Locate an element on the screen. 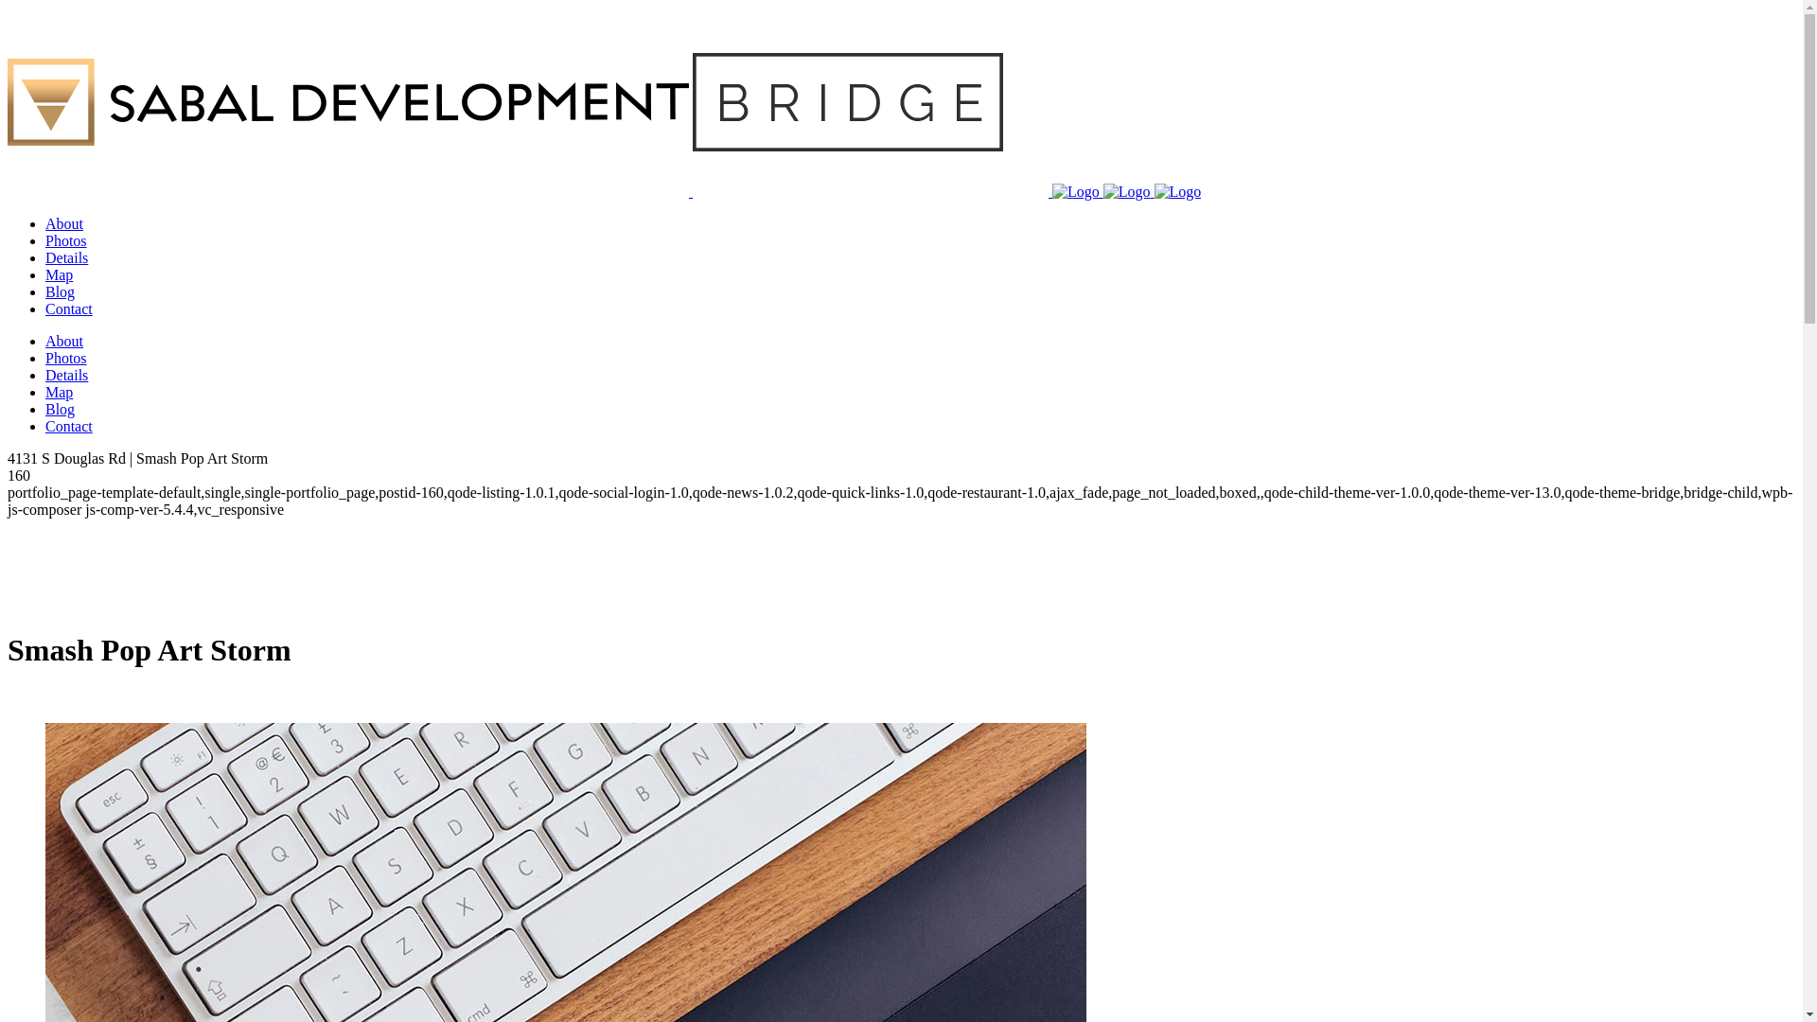  Map is located at coordinates (59, 392).